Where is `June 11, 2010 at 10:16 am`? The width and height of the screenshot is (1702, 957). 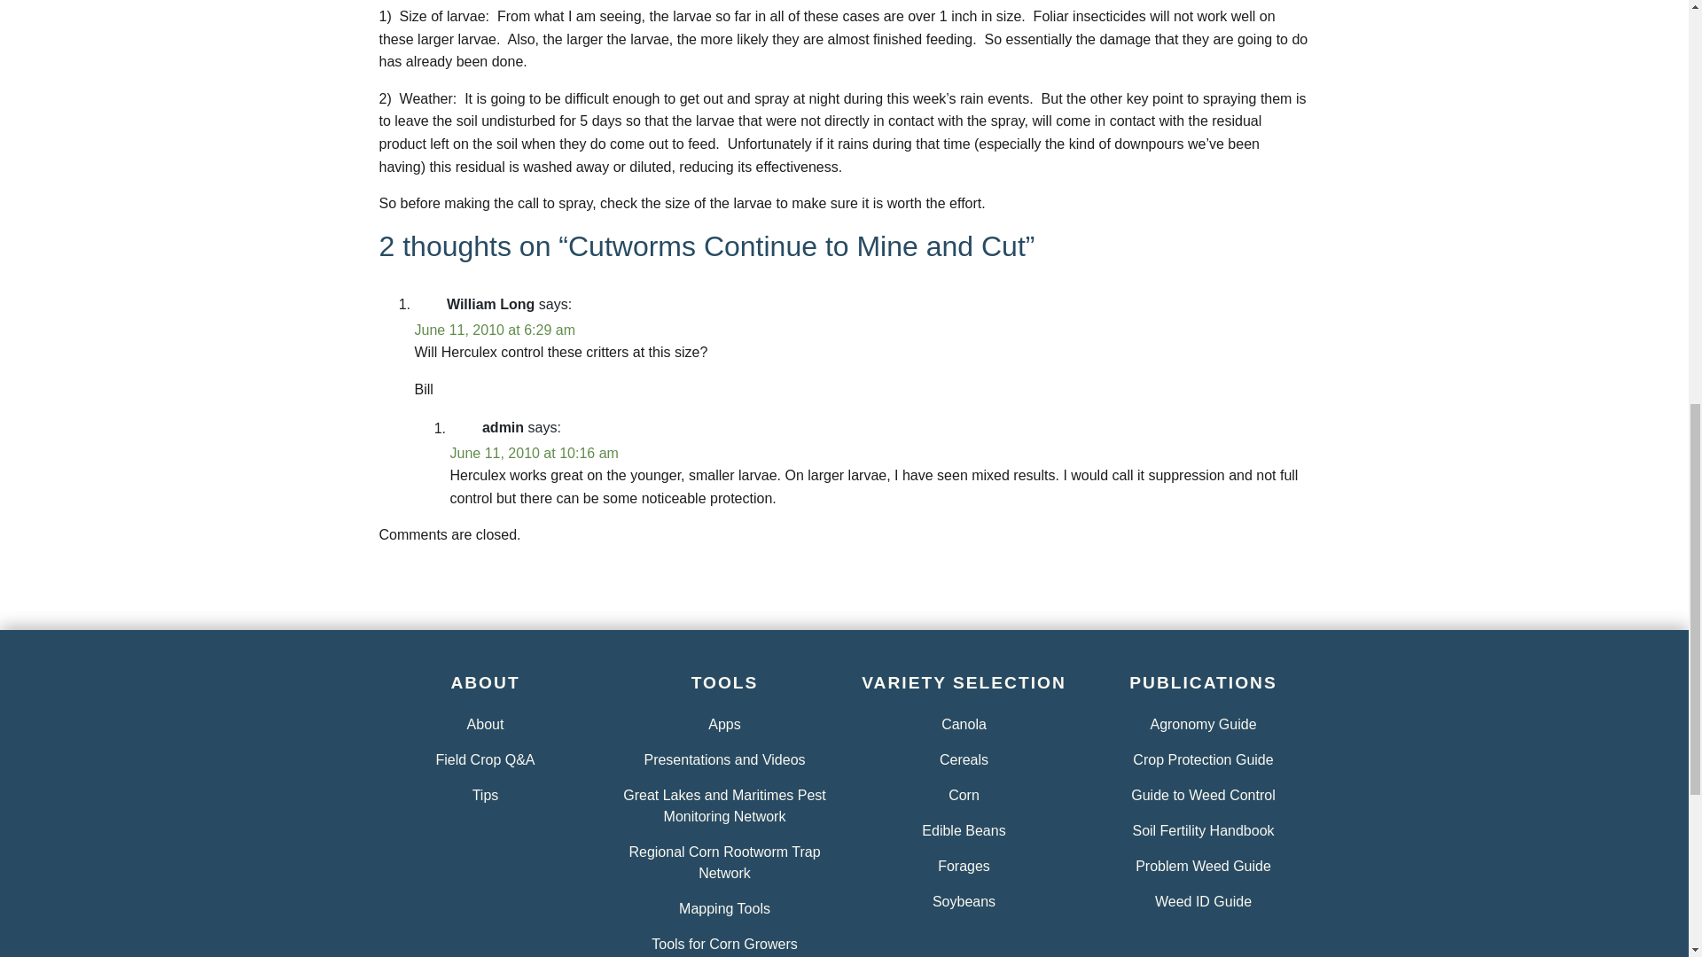 June 11, 2010 at 10:16 am is located at coordinates (535, 453).